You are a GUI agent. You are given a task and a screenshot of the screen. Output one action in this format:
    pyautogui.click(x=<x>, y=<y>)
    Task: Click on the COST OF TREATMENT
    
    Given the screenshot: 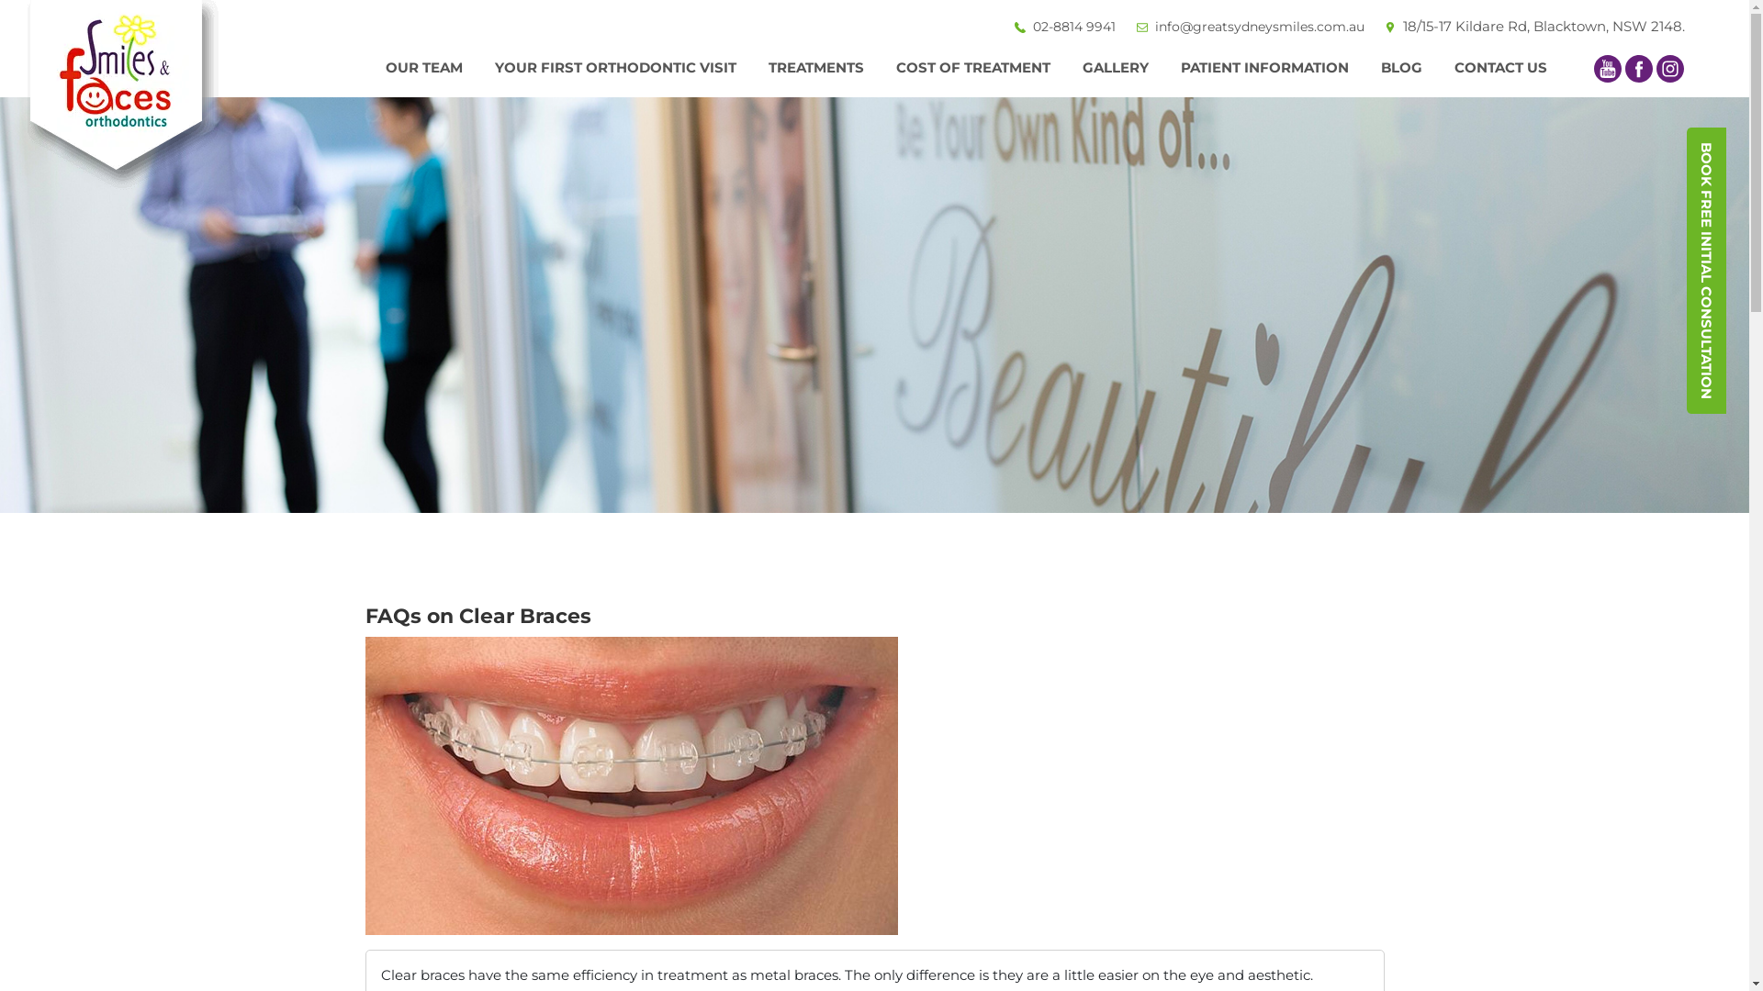 What is the action you would take?
    pyautogui.click(x=973, y=68)
    